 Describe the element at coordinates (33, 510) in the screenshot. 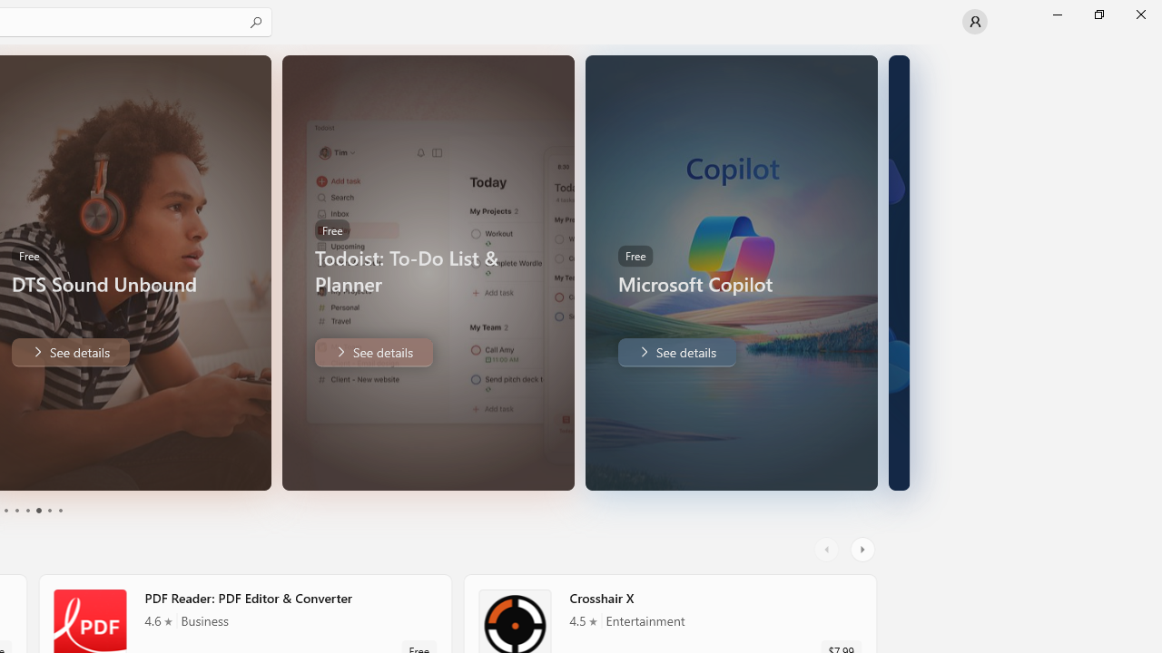

I see `Pager` at that location.